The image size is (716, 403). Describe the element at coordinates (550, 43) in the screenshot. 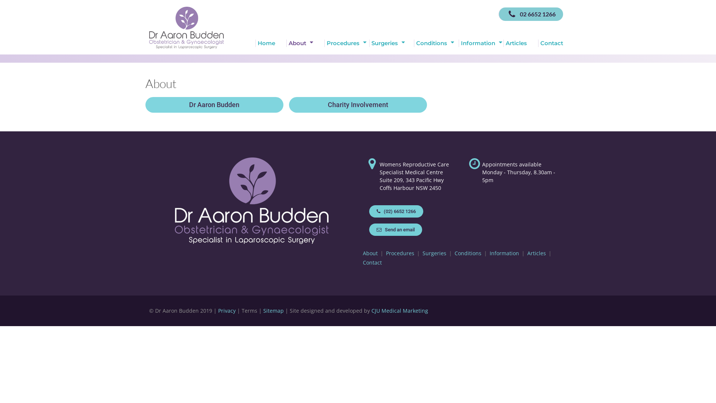

I see `Contact` at that location.